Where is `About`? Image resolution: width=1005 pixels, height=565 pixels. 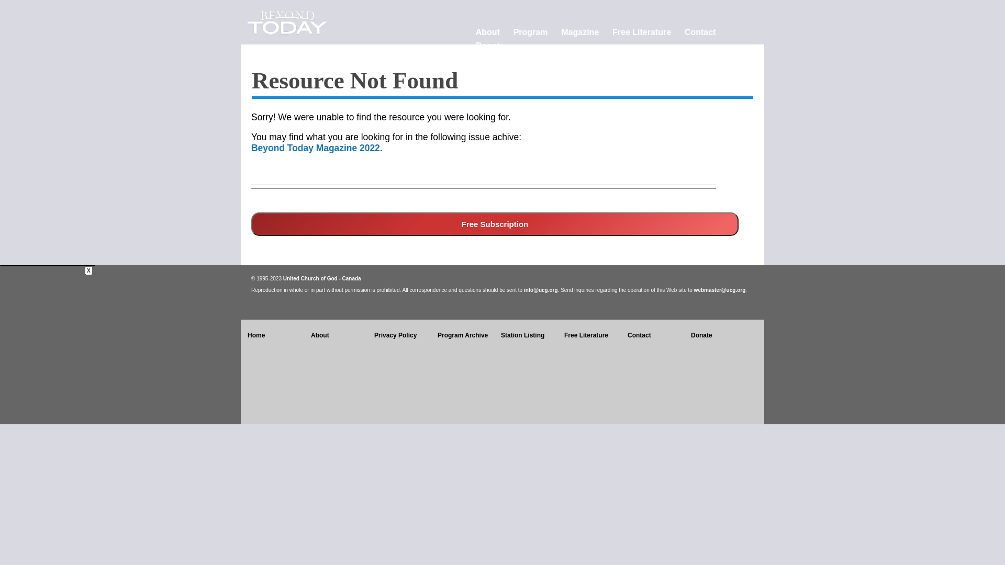 About is located at coordinates (320, 335).